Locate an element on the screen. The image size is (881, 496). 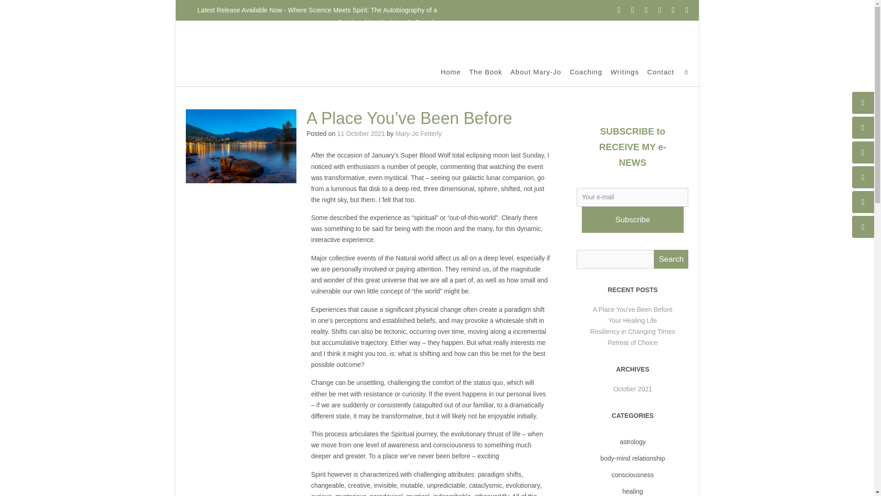
11 October 2021 is located at coordinates (361, 133).